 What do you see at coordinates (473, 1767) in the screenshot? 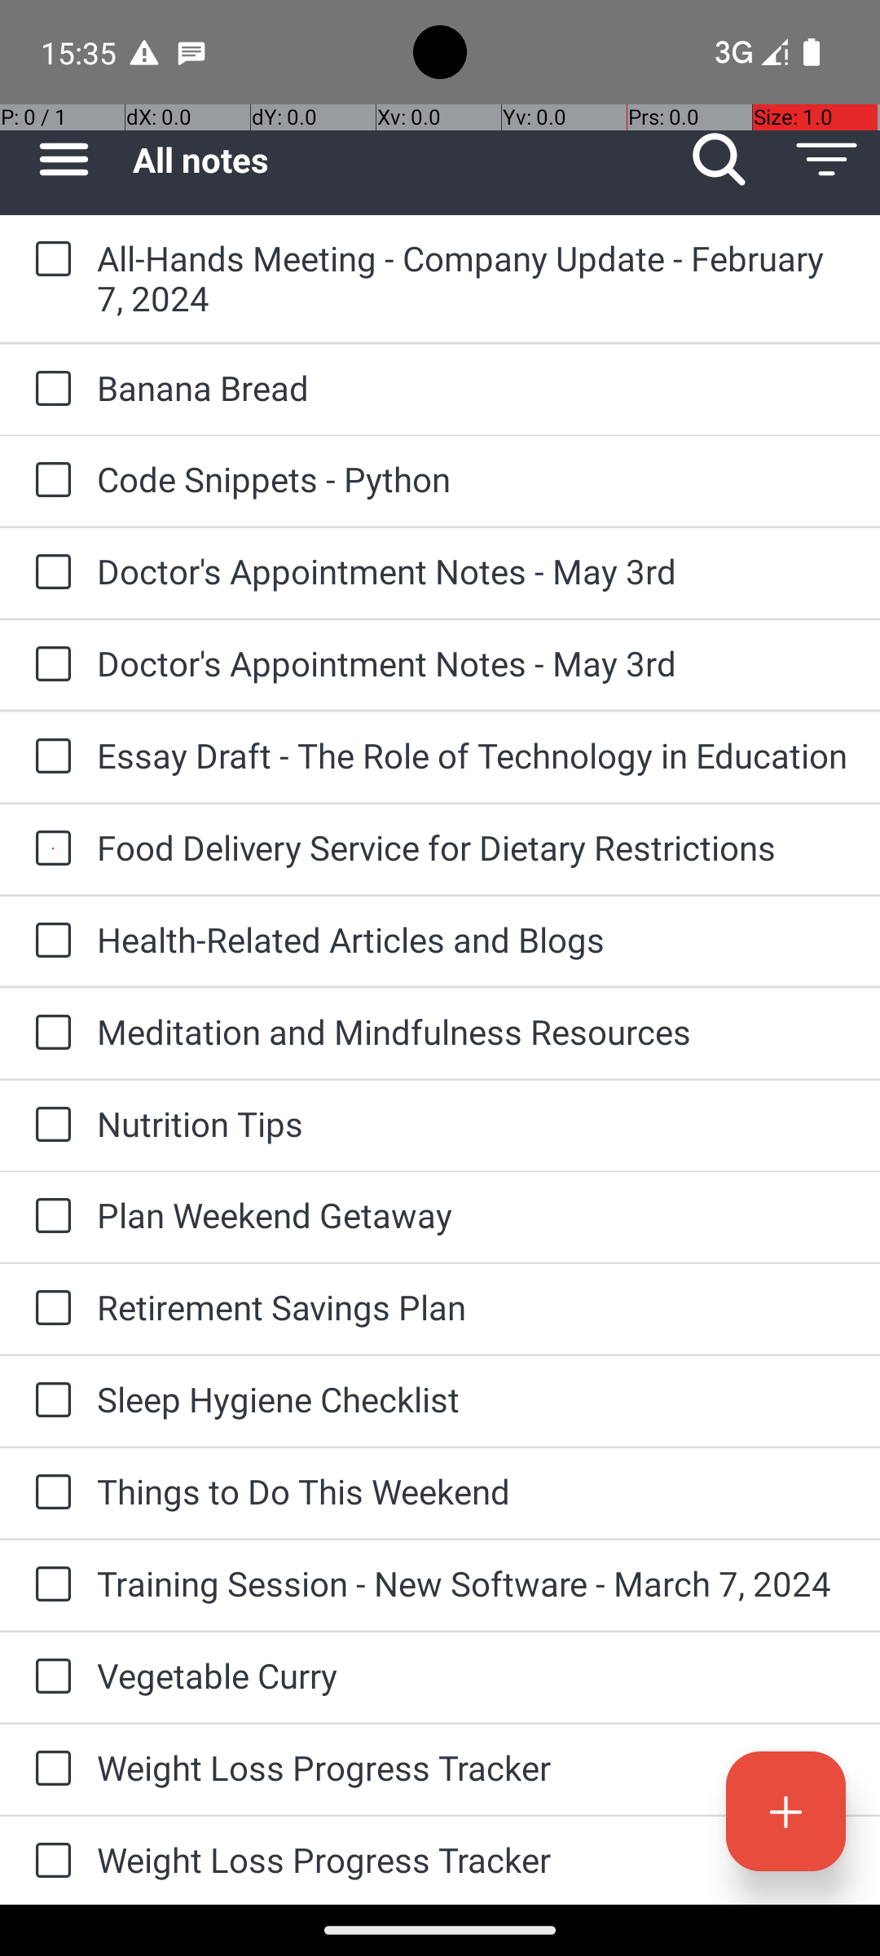
I see `Weight Loss Progress Tracker` at bounding box center [473, 1767].